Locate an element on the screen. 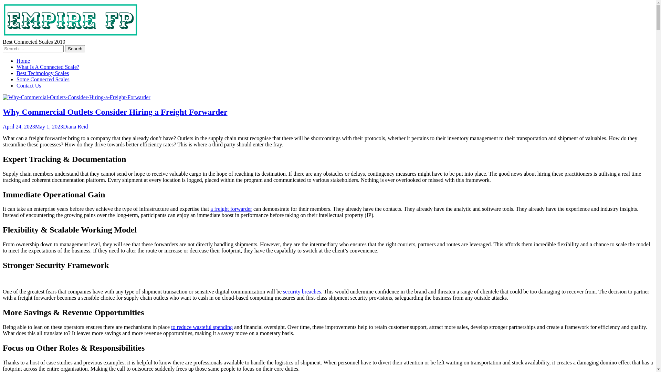  Contact Us is located at coordinates (29, 85).